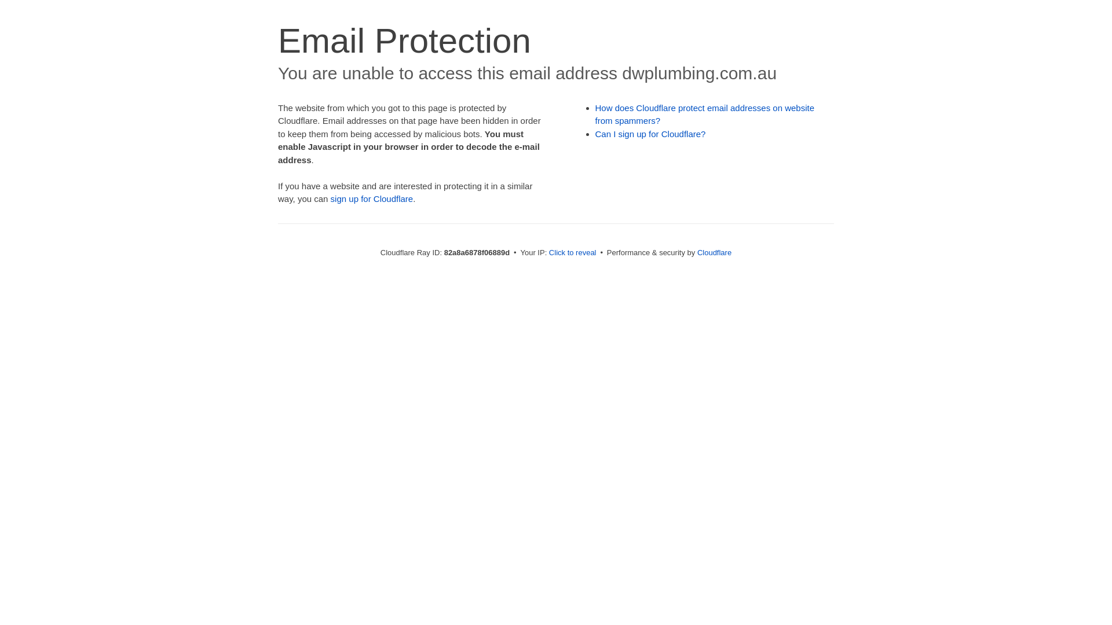  I want to click on Cloudflare, so click(715, 252).